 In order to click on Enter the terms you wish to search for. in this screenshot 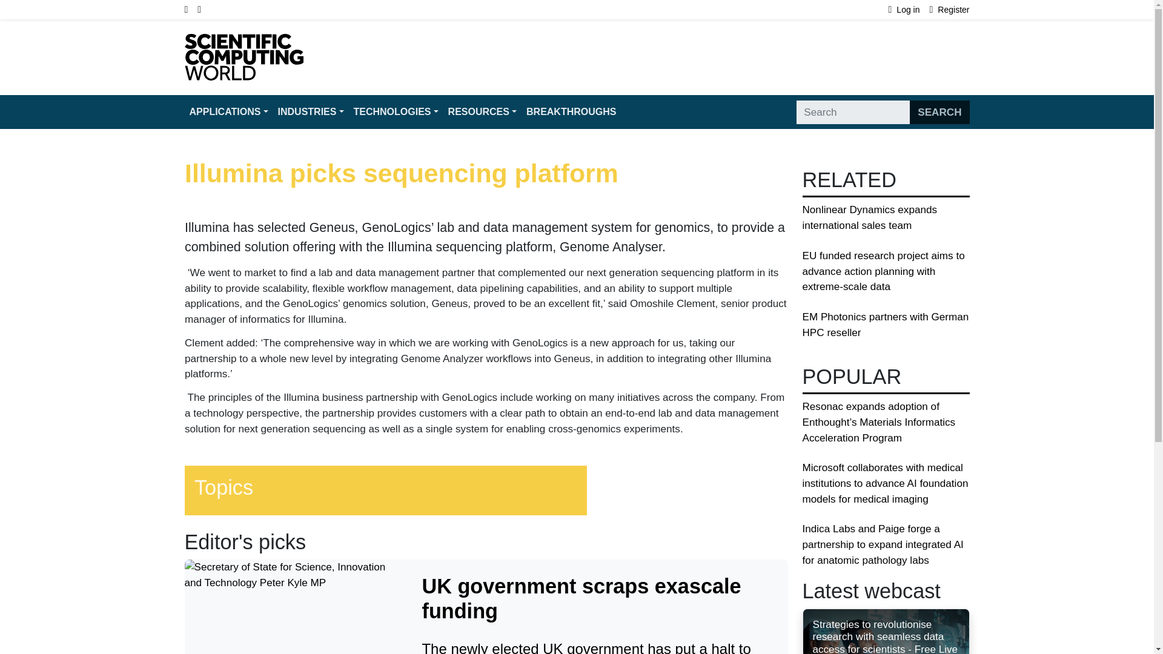, I will do `click(853, 113)`.